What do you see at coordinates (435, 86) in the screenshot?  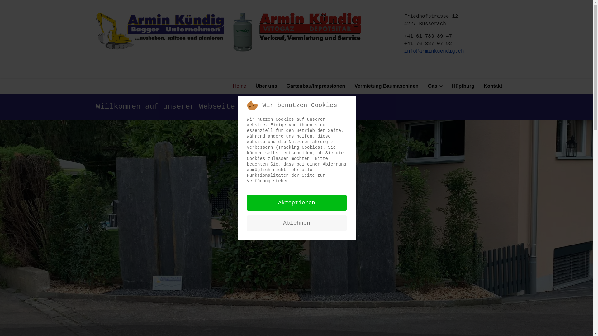 I see `Gas` at bounding box center [435, 86].